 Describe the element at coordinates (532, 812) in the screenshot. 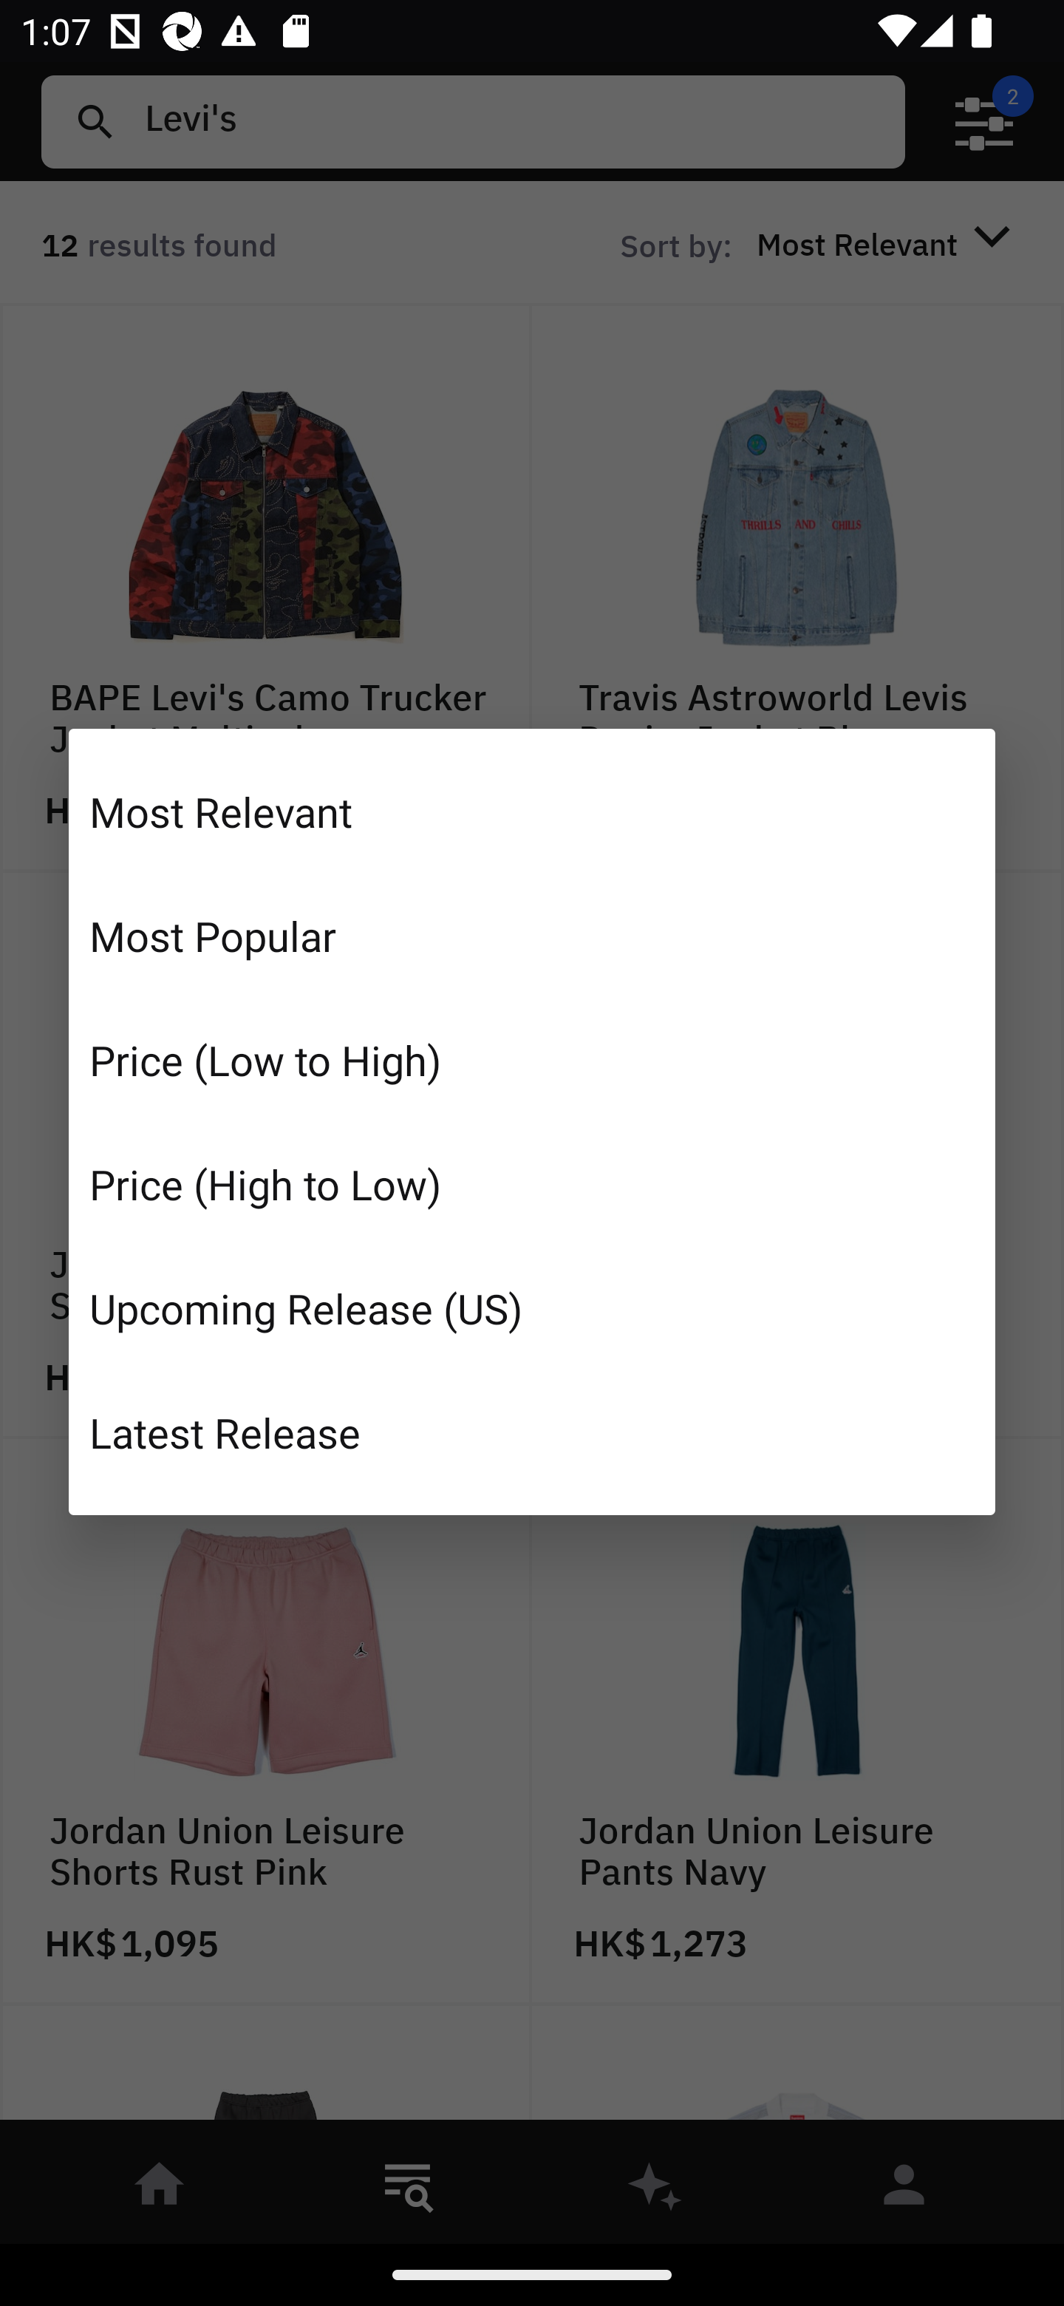

I see `Most Relevant` at that location.